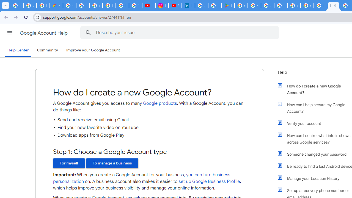 Image resolution: width=352 pixels, height=198 pixels. What do you see at coordinates (142, 178) in the screenshot?
I see `you can turn business personalization` at bounding box center [142, 178].